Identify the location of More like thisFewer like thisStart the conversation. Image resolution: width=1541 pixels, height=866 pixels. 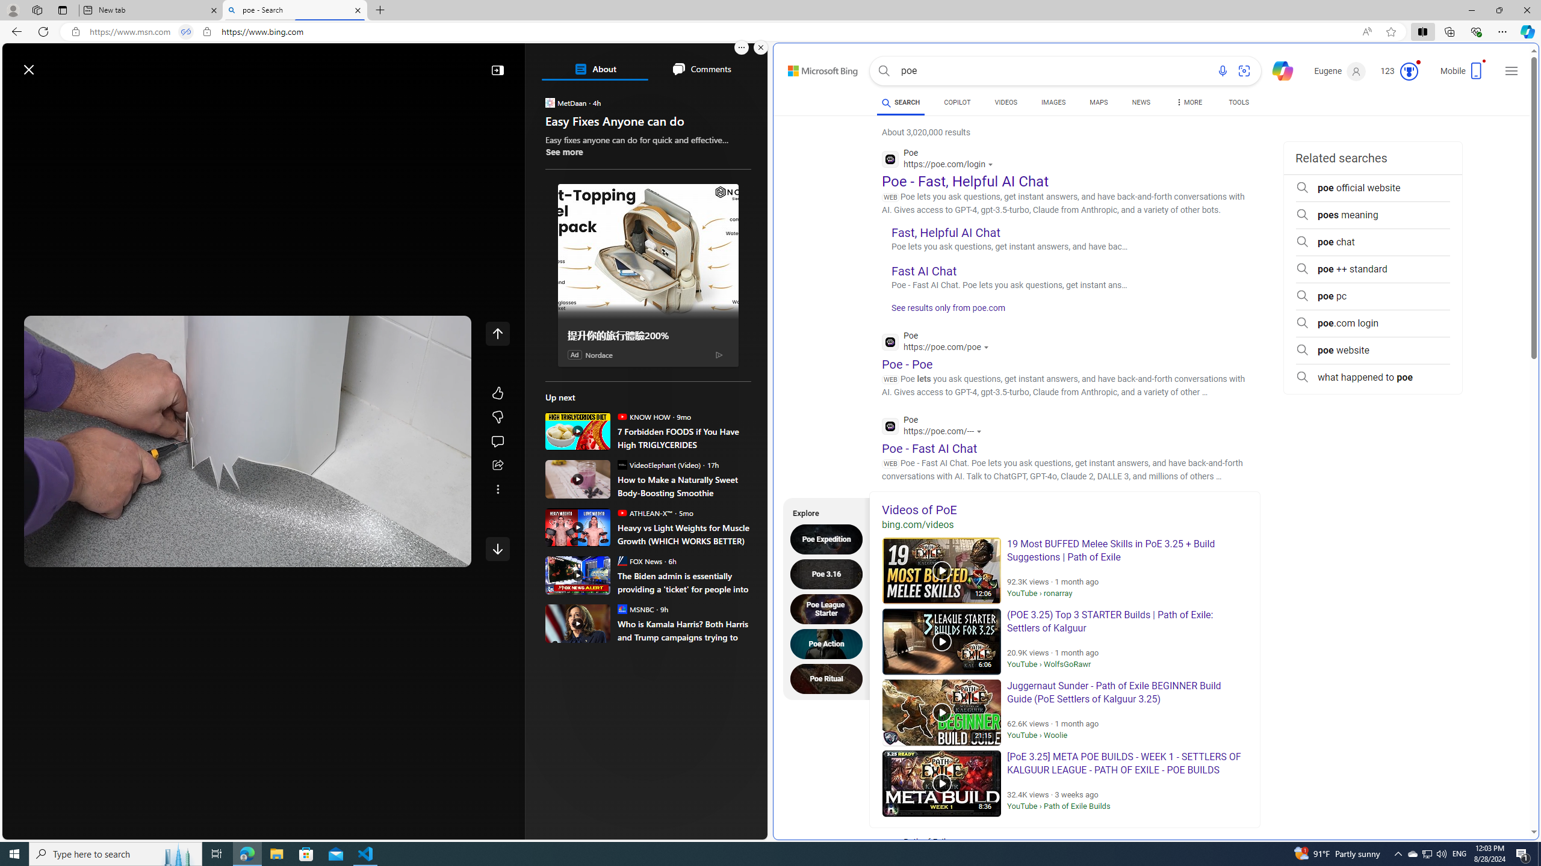
(497, 417).